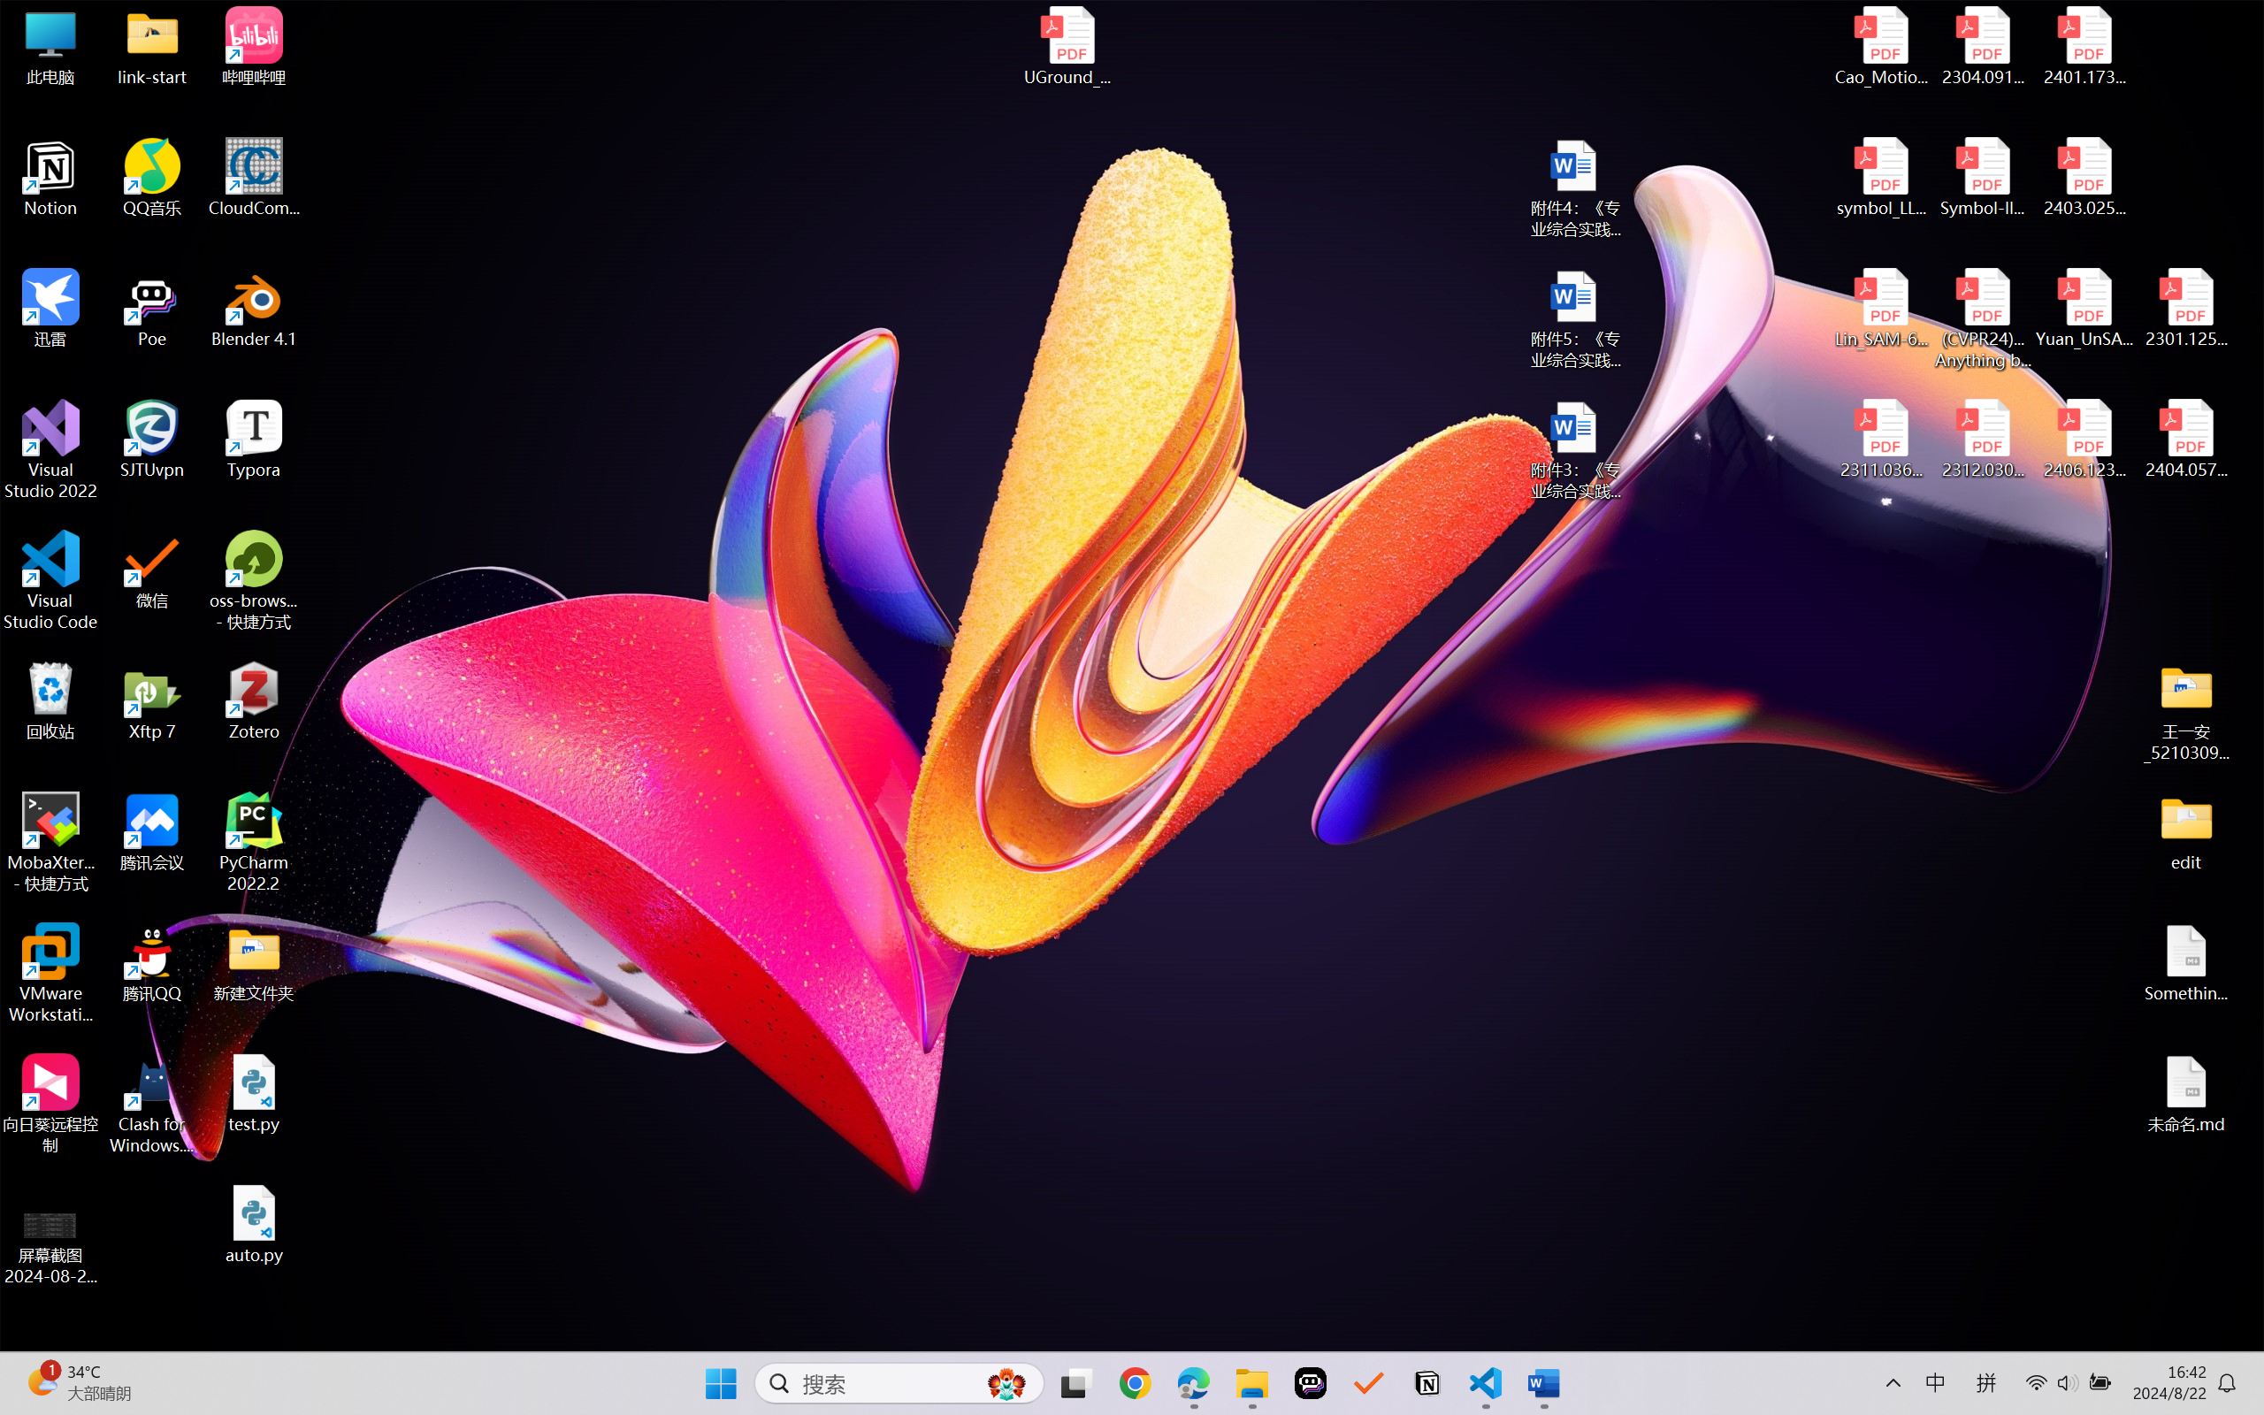  I want to click on symbol_LLM.pdf, so click(1882, 178).